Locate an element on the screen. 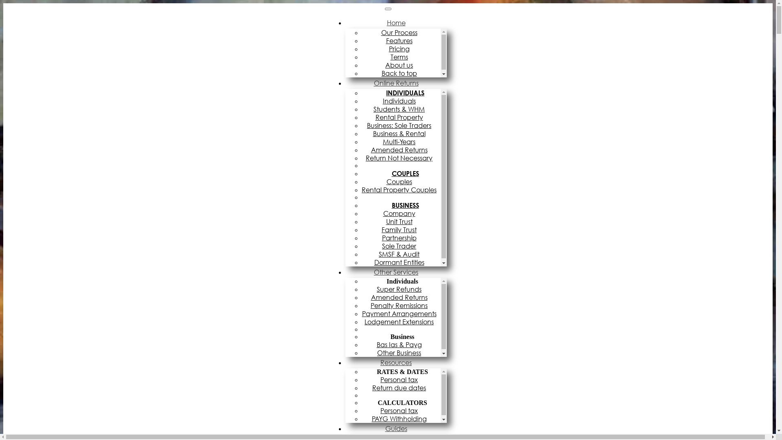  Lodgement Extensions is located at coordinates (401, 322).